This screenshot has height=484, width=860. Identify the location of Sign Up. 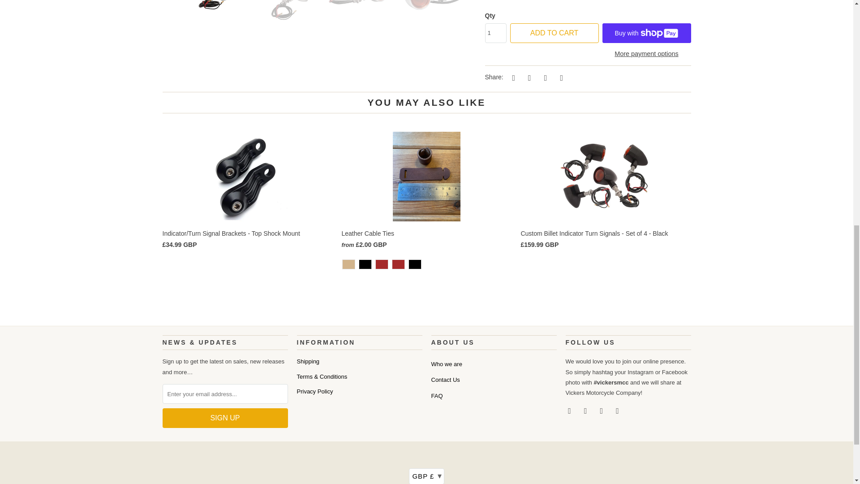
(225, 418).